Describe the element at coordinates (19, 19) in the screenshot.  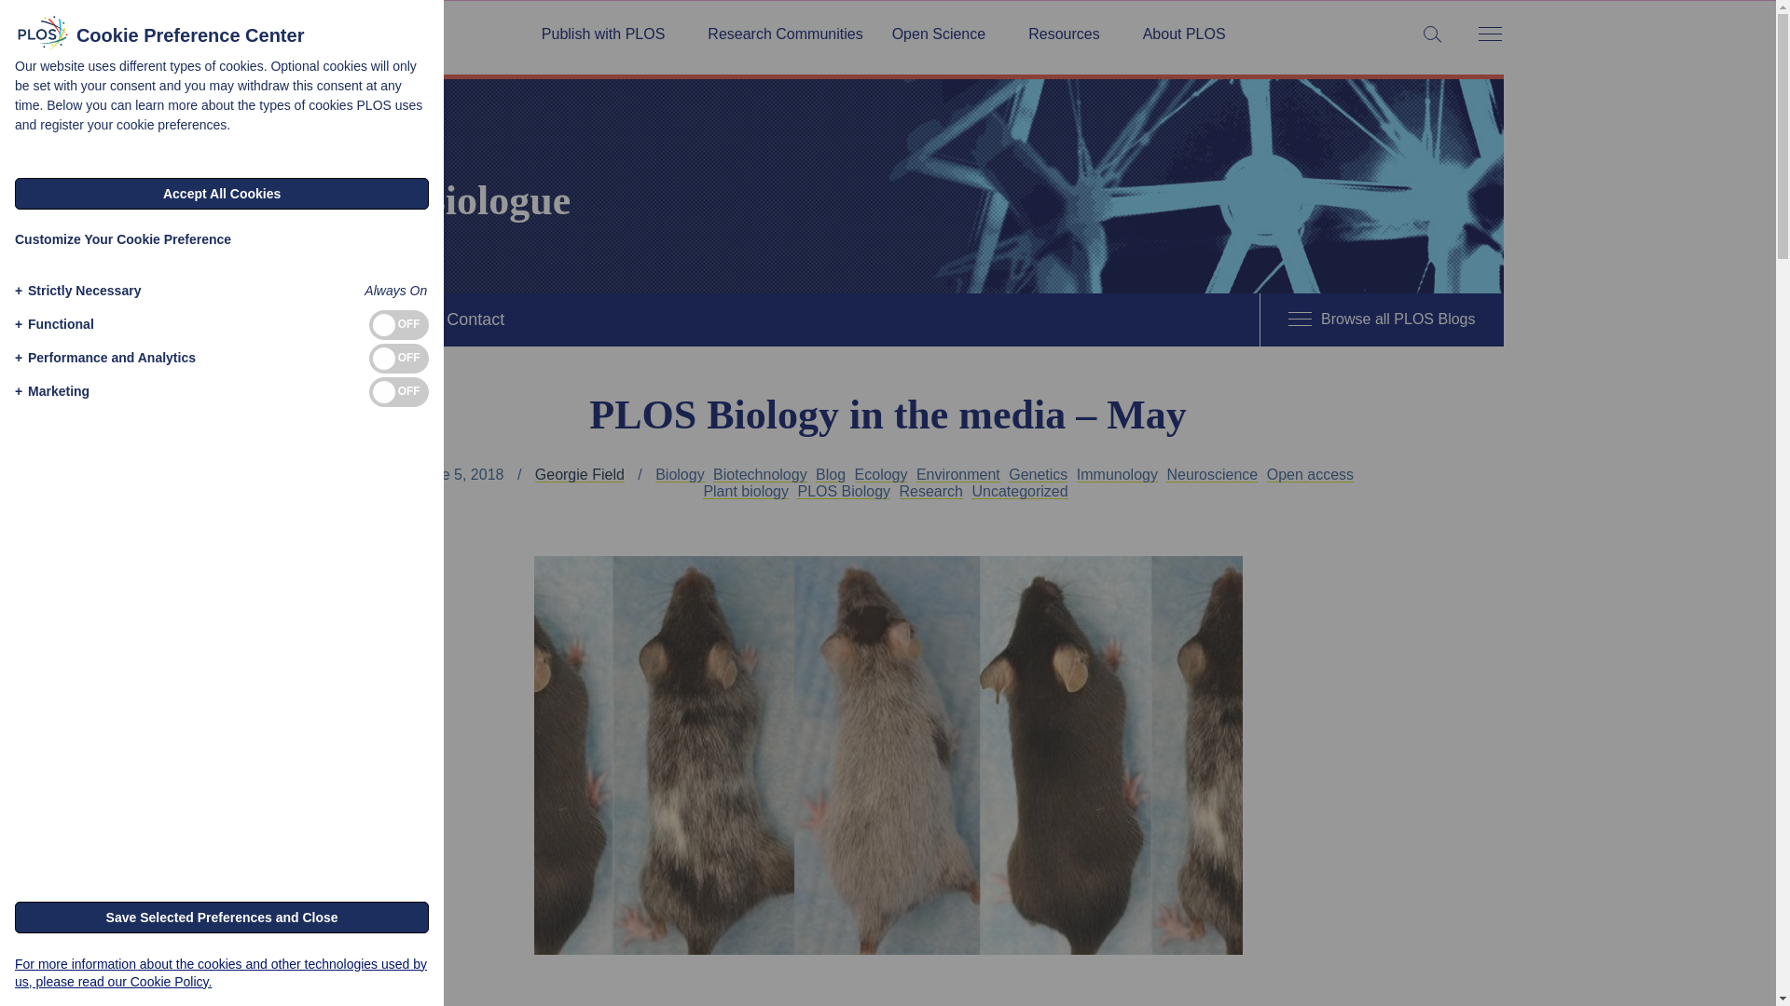
I see `Search` at that location.